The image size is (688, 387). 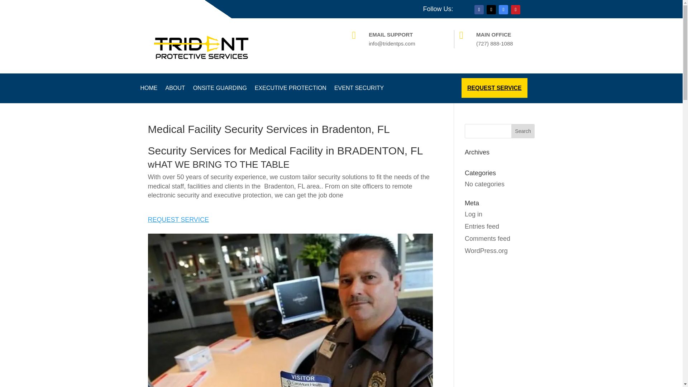 What do you see at coordinates (220, 90) in the screenshot?
I see `ONSITE GUARDING` at bounding box center [220, 90].